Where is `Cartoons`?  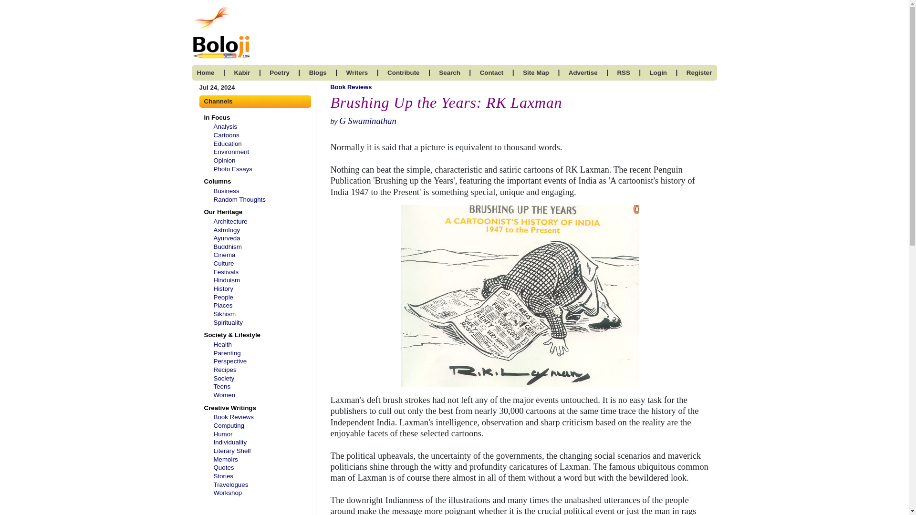 Cartoons is located at coordinates (226, 135).